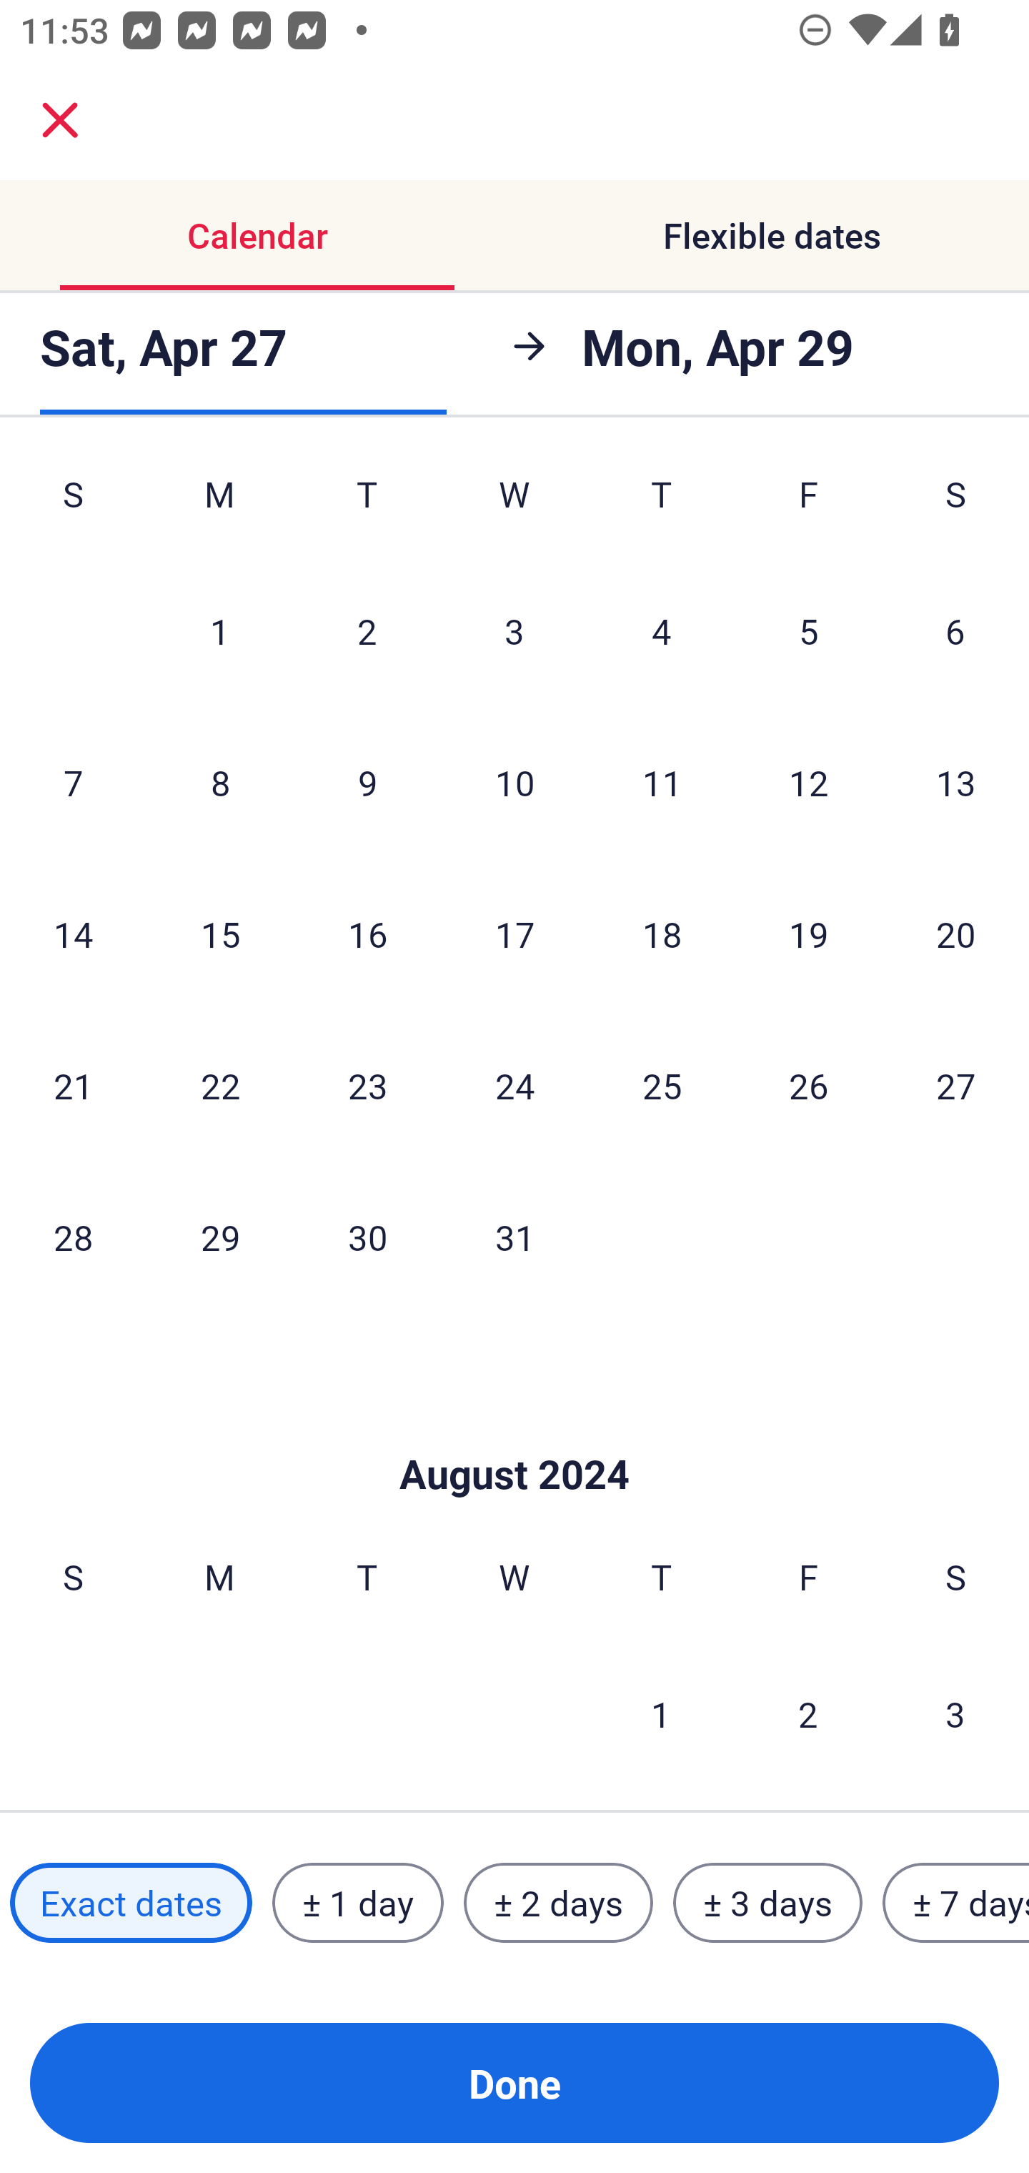 This screenshot has width=1029, height=2173. What do you see at coordinates (514, 1237) in the screenshot?
I see `31 Wednesday, July 31, 2024` at bounding box center [514, 1237].